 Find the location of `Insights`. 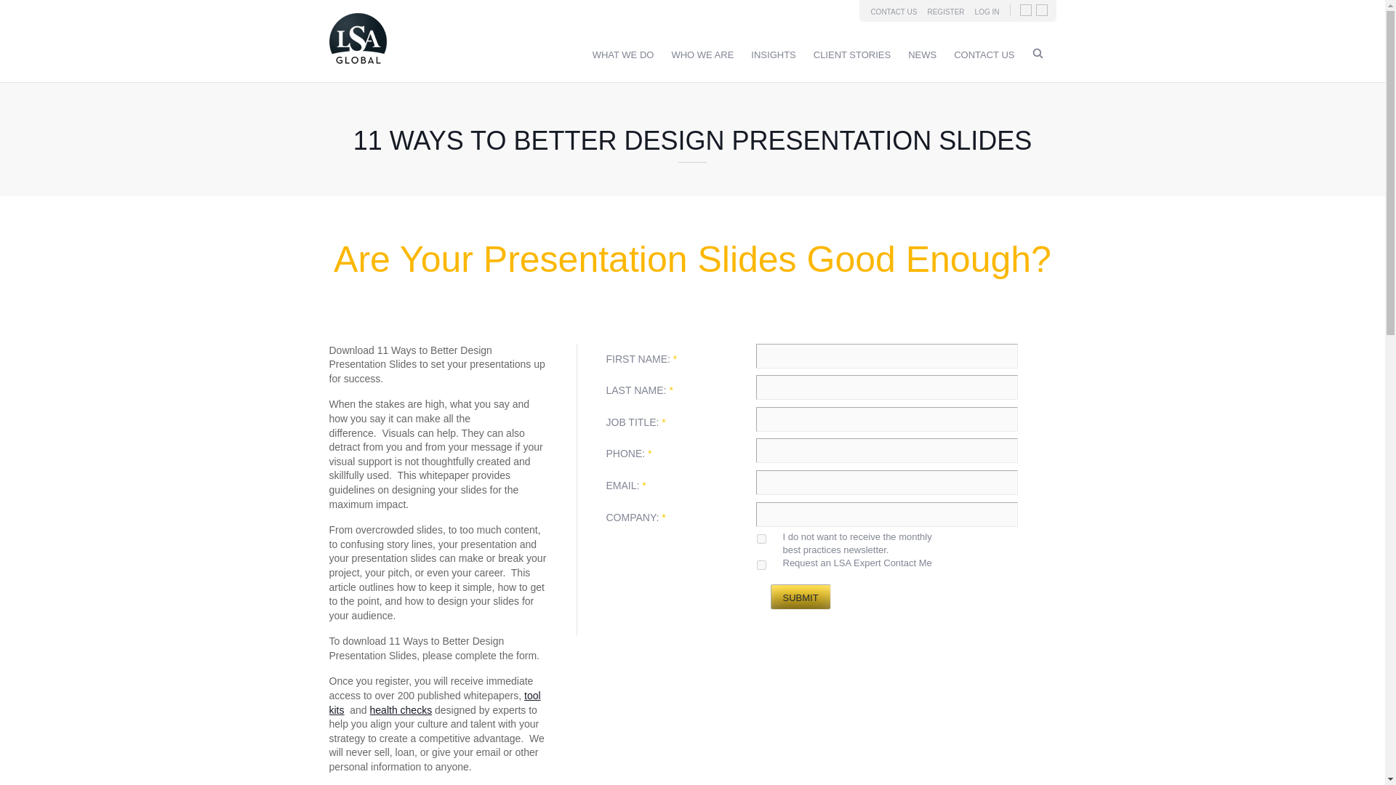

Insights is located at coordinates (773, 55).